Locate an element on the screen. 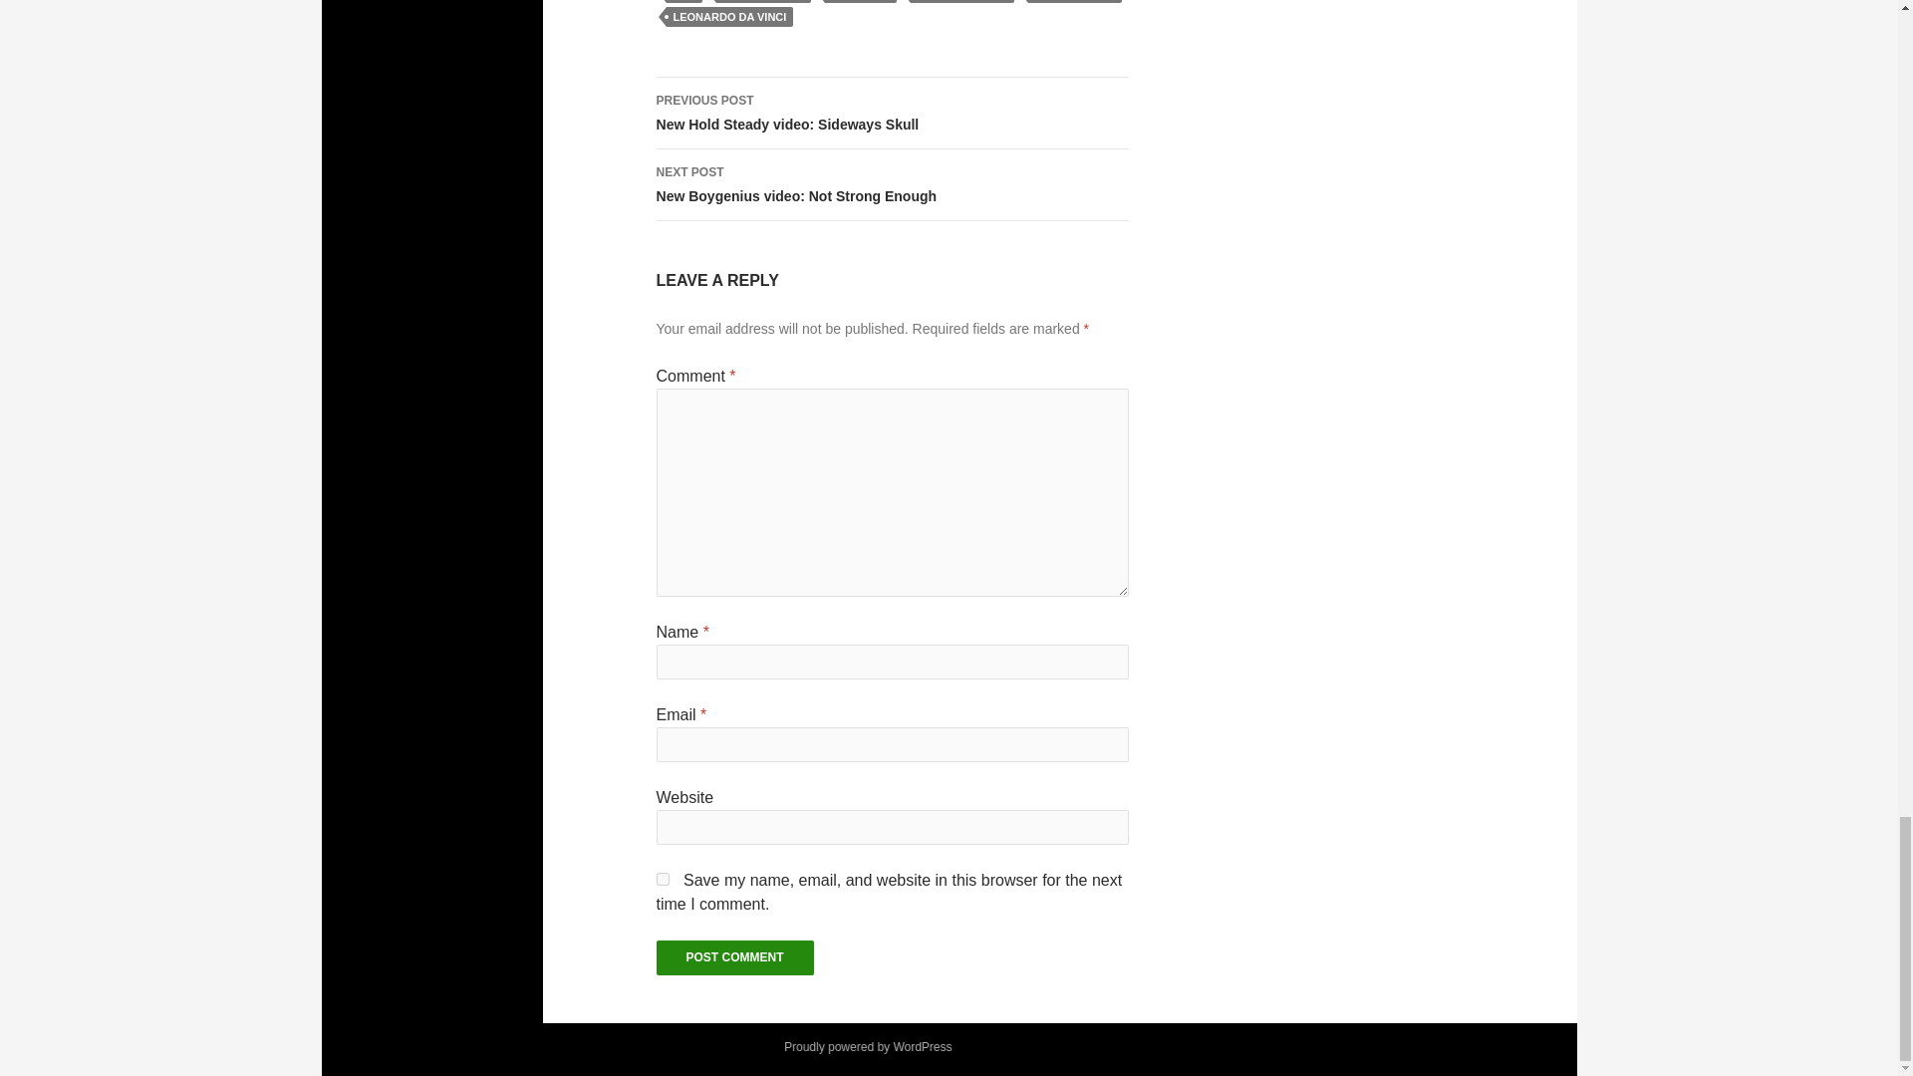 This screenshot has height=1076, width=1913. LEONARDO DA VINCI is located at coordinates (763, 2).